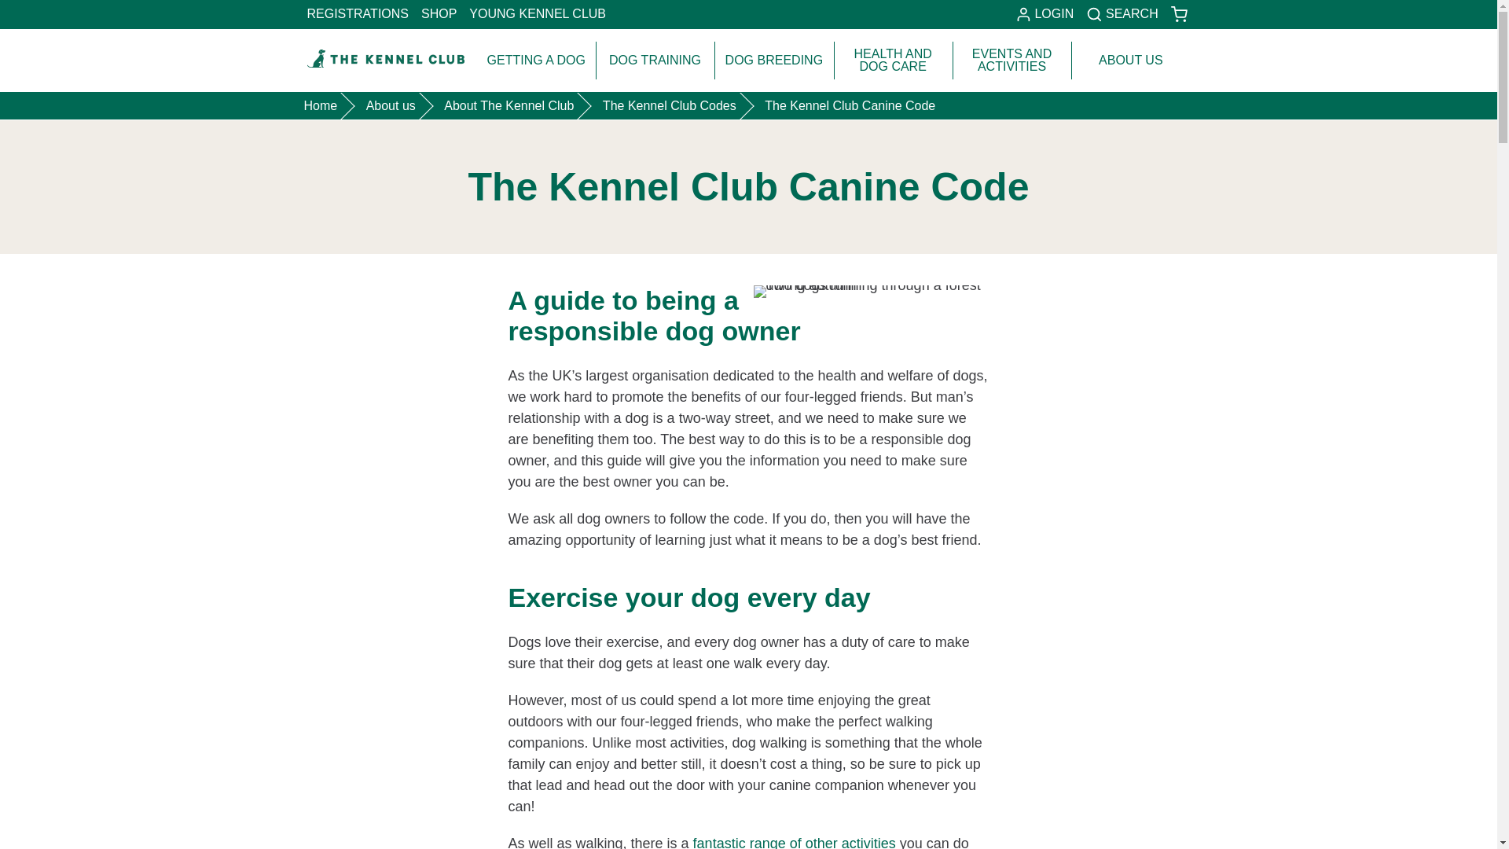 Image resolution: width=1509 pixels, height=849 pixels. What do you see at coordinates (655, 60) in the screenshot?
I see `DOG TRAINING` at bounding box center [655, 60].